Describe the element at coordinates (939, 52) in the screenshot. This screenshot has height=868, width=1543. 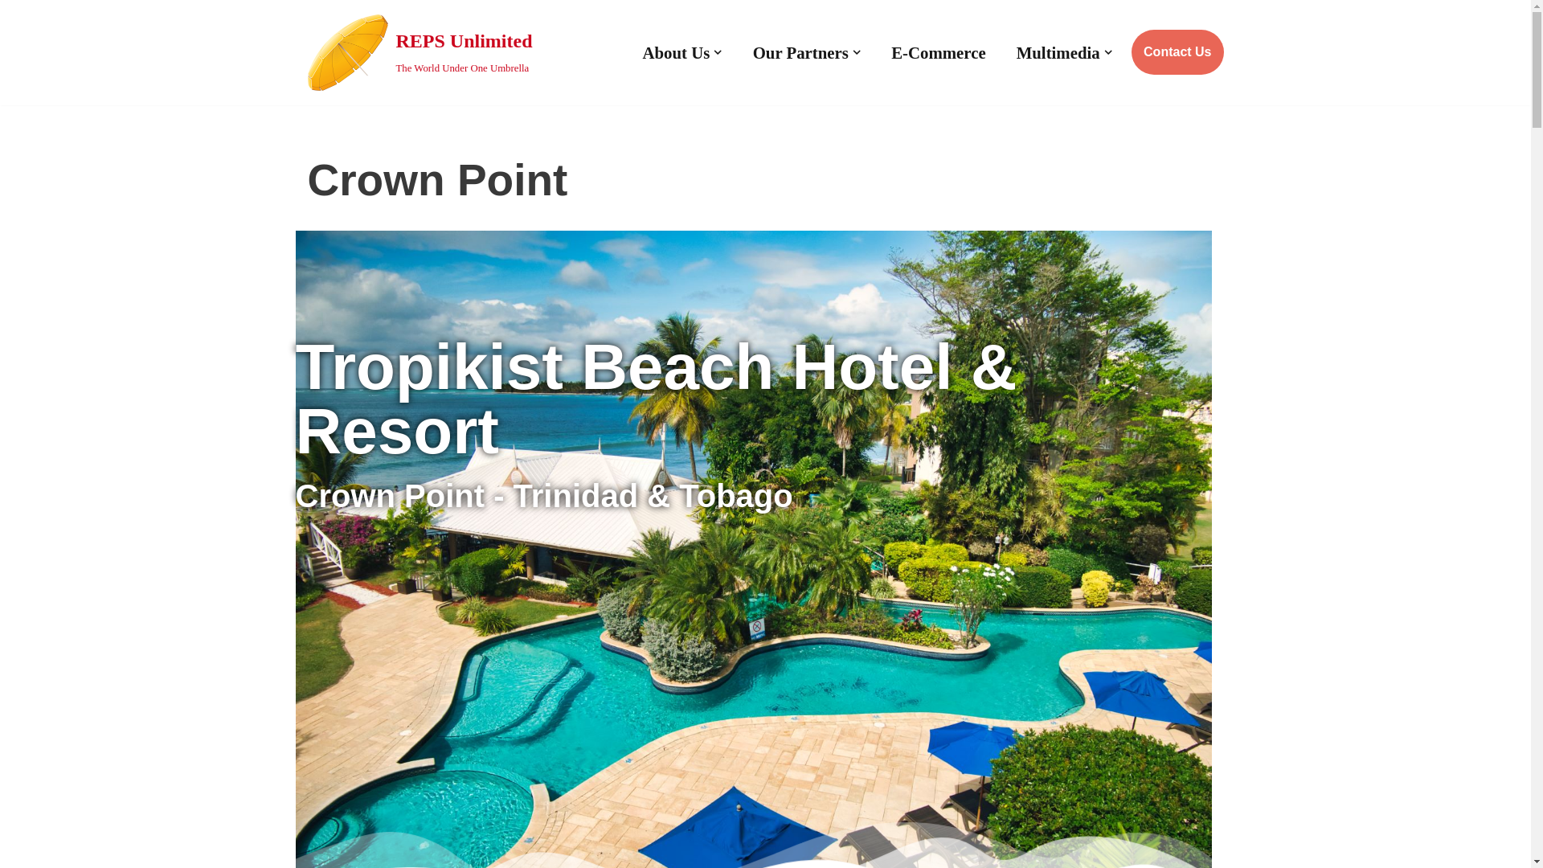
I see `About Us` at that location.